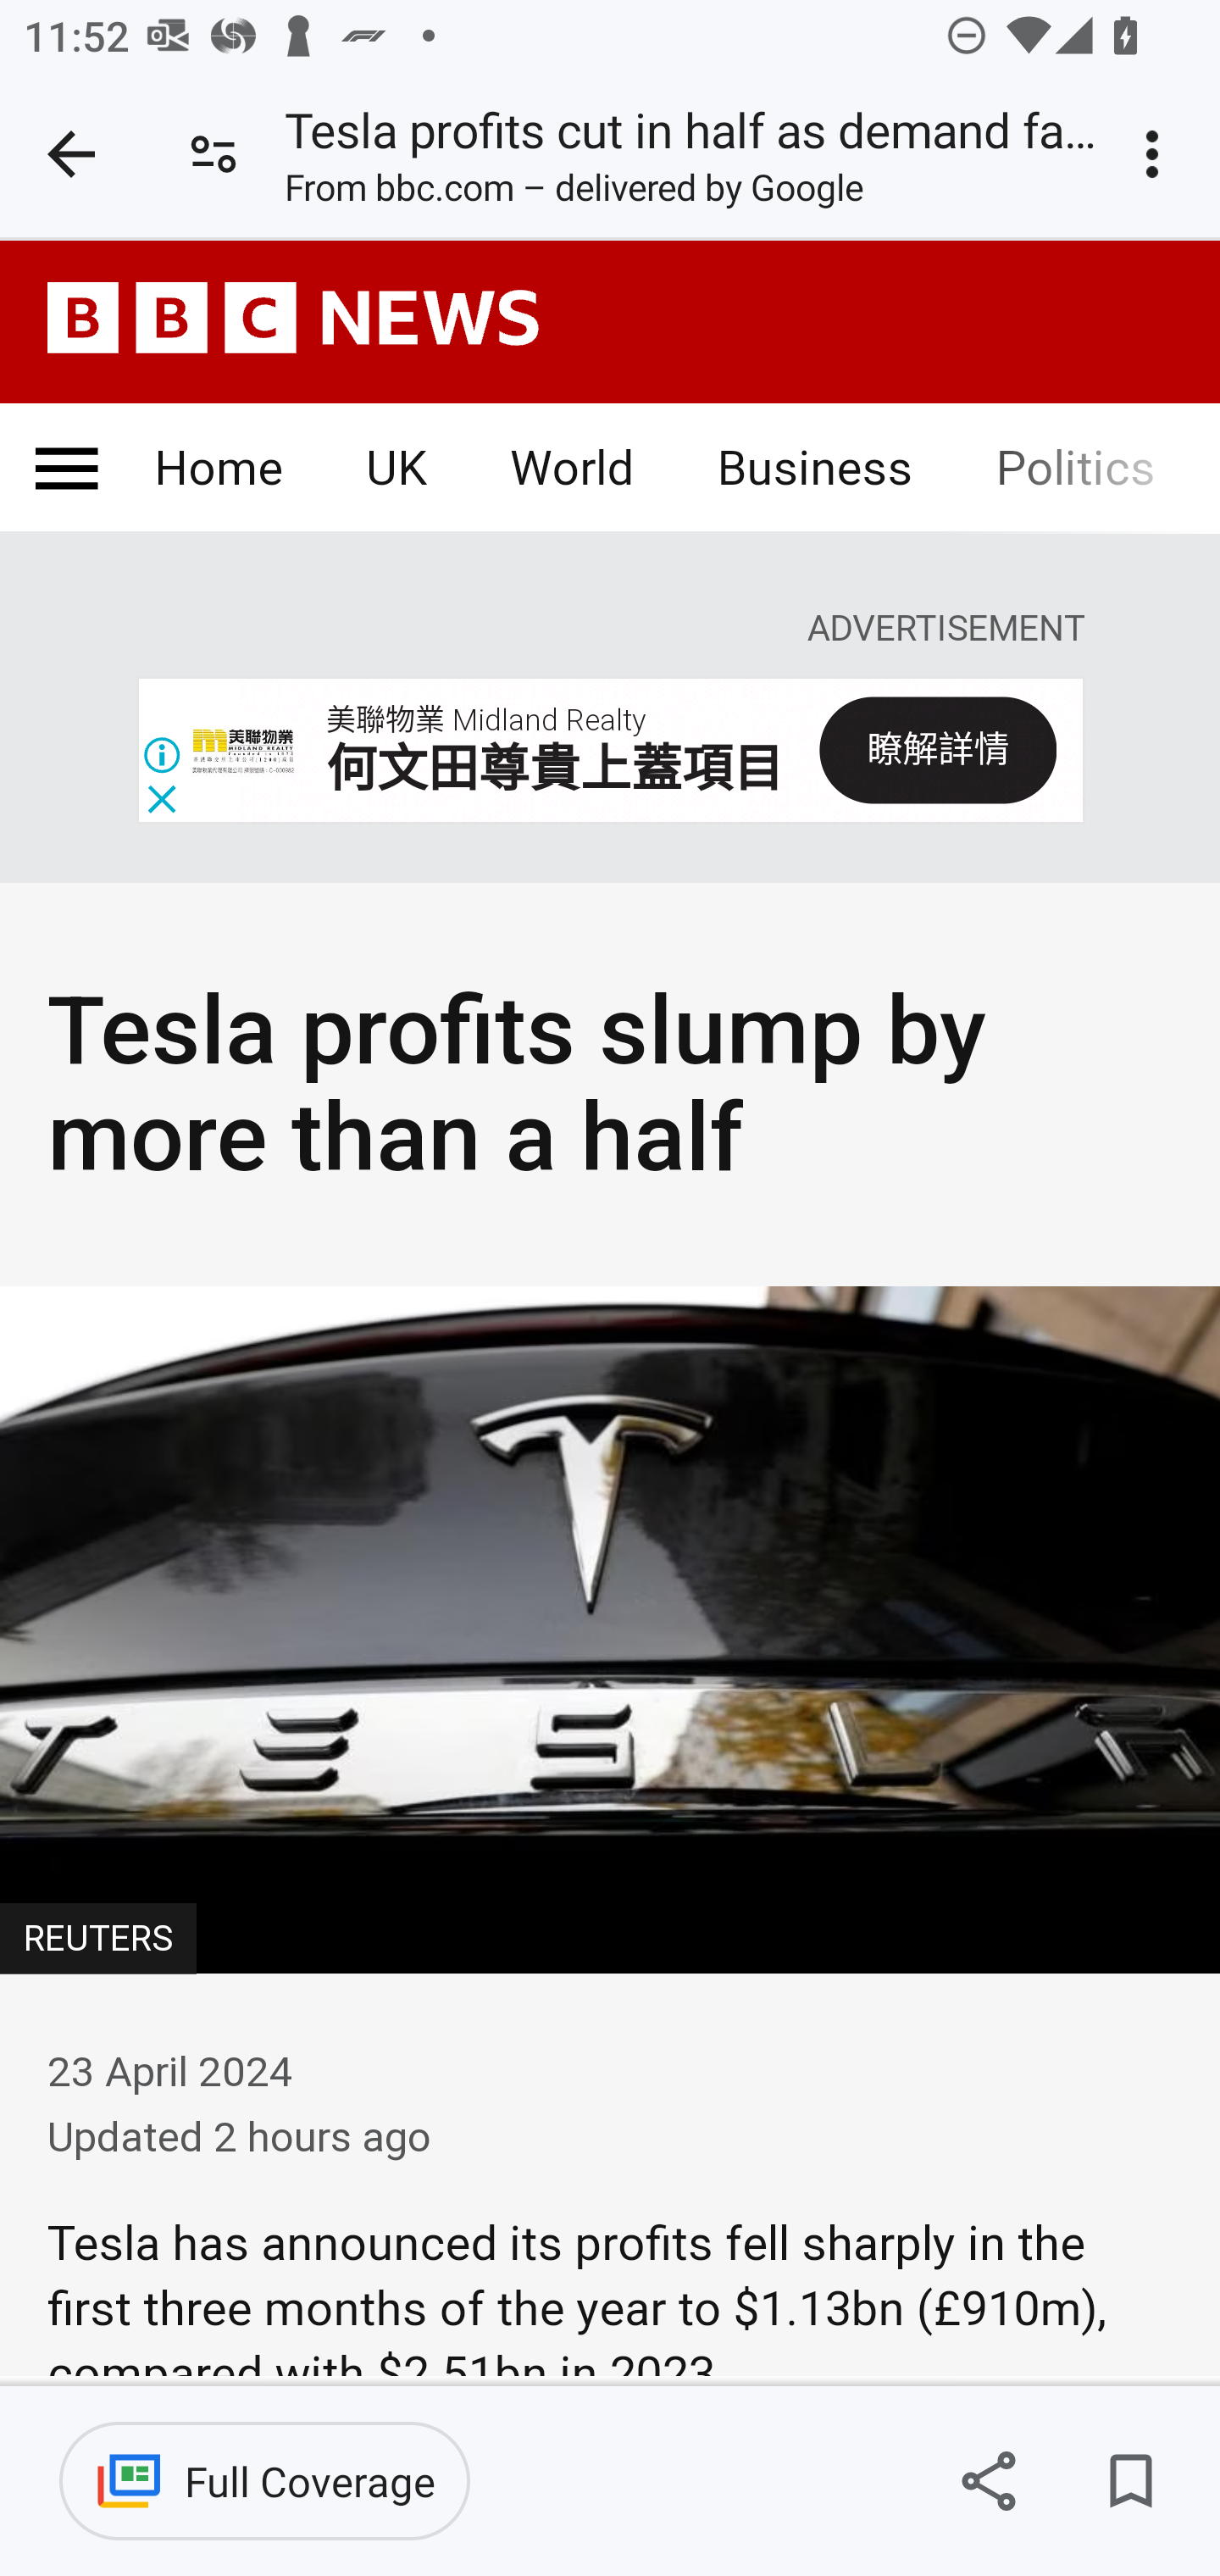 This screenshot has height=2576, width=1220. Describe the element at coordinates (1074, 469) in the screenshot. I see `Politics` at that location.